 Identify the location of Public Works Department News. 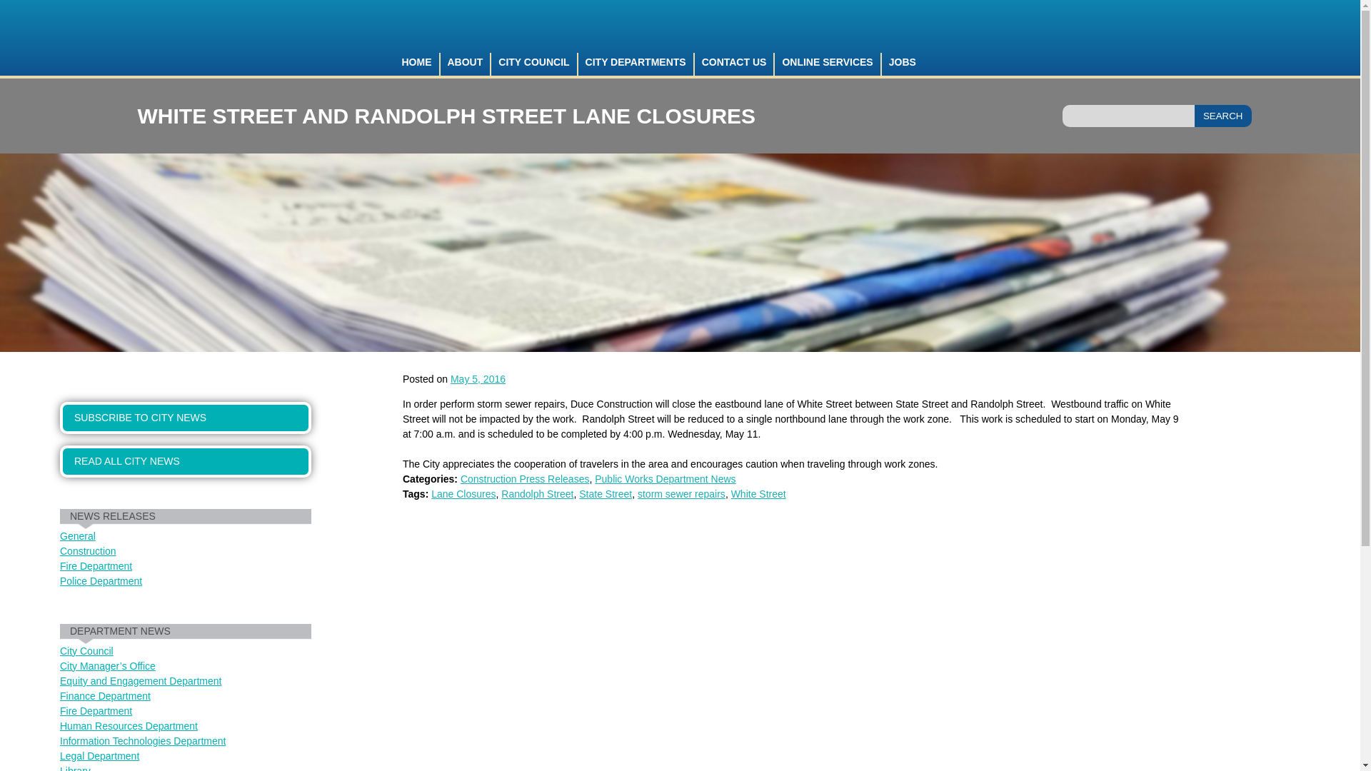
(665, 479).